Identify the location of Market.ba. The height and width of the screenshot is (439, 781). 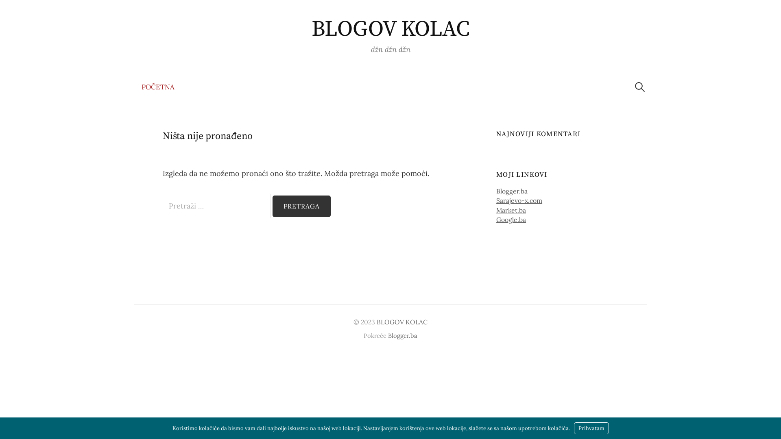
(511, 210).